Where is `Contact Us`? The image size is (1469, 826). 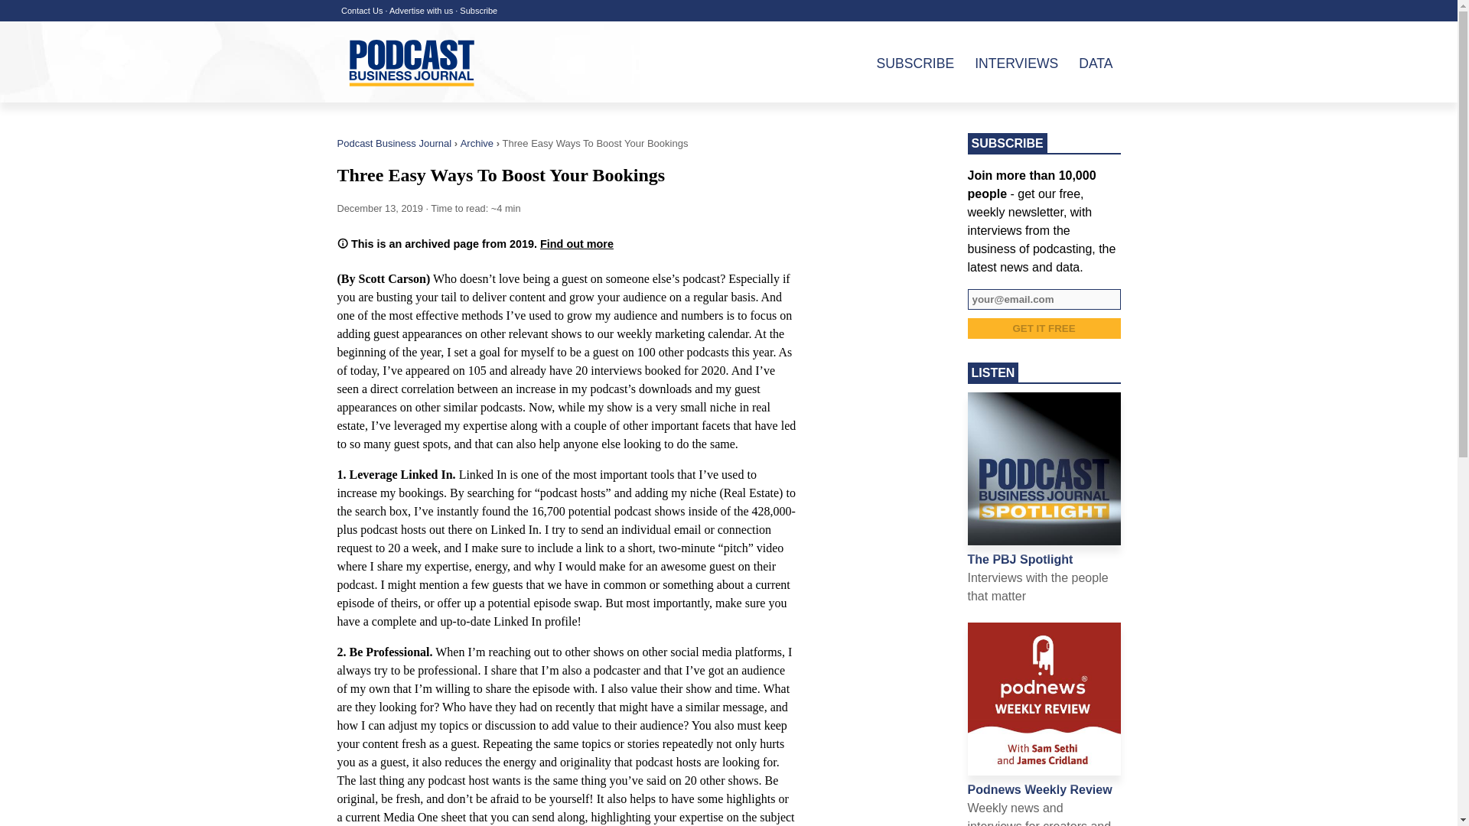
Contact Us is located at coordinates (361, 11).